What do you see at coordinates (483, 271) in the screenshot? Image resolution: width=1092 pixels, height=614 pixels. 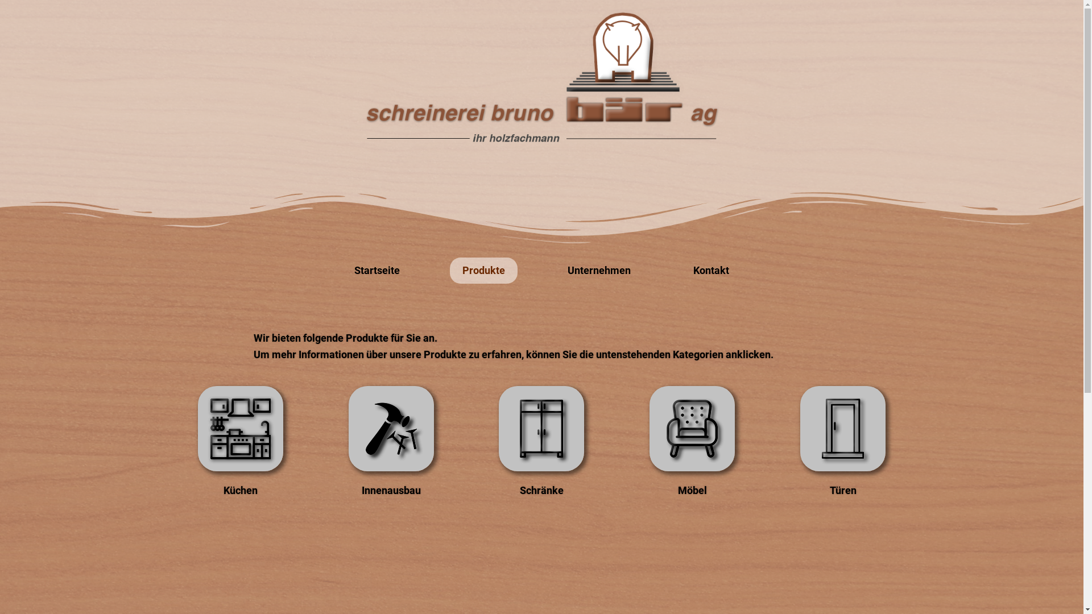 I see `Produkte` at bounding box center [483, 271].